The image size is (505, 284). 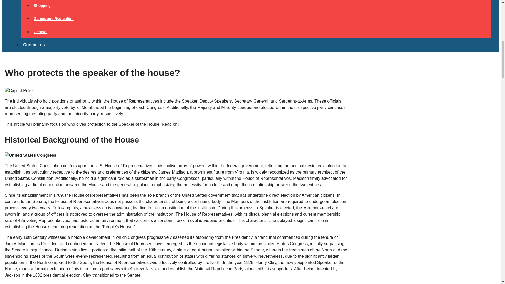 What do you see at coordinates (34, 45) in the screenshot?
I see `Contact us` at bounding box center [34, 45].